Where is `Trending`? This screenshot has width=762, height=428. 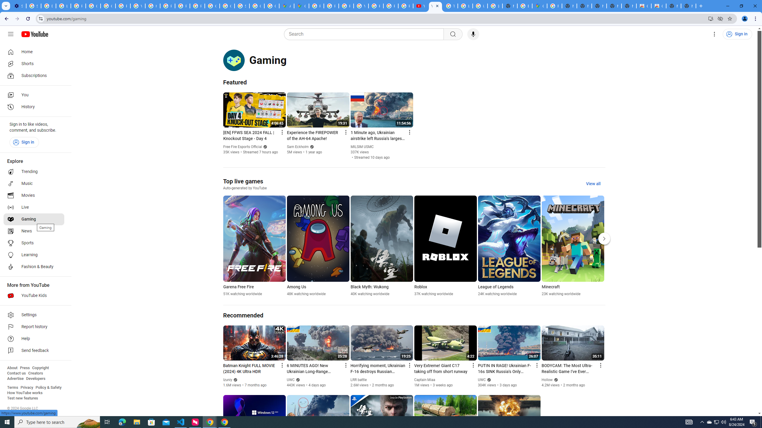 Trending is located at coordinates (34, 172).